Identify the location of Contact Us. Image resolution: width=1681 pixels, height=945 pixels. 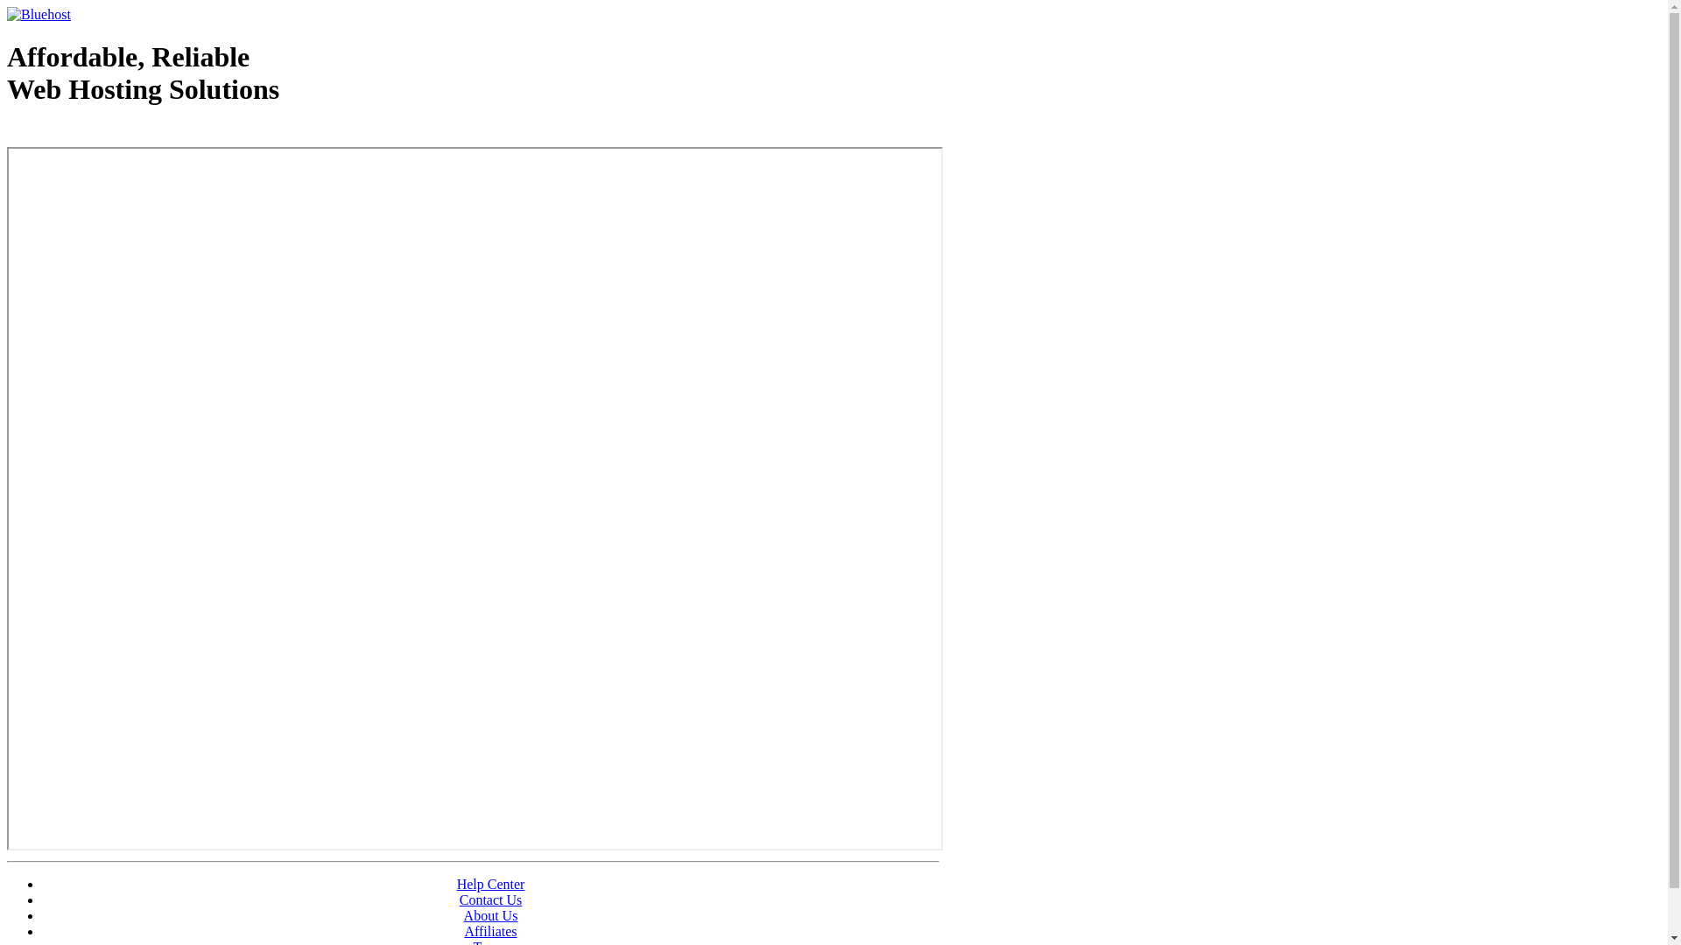
(491, 899).